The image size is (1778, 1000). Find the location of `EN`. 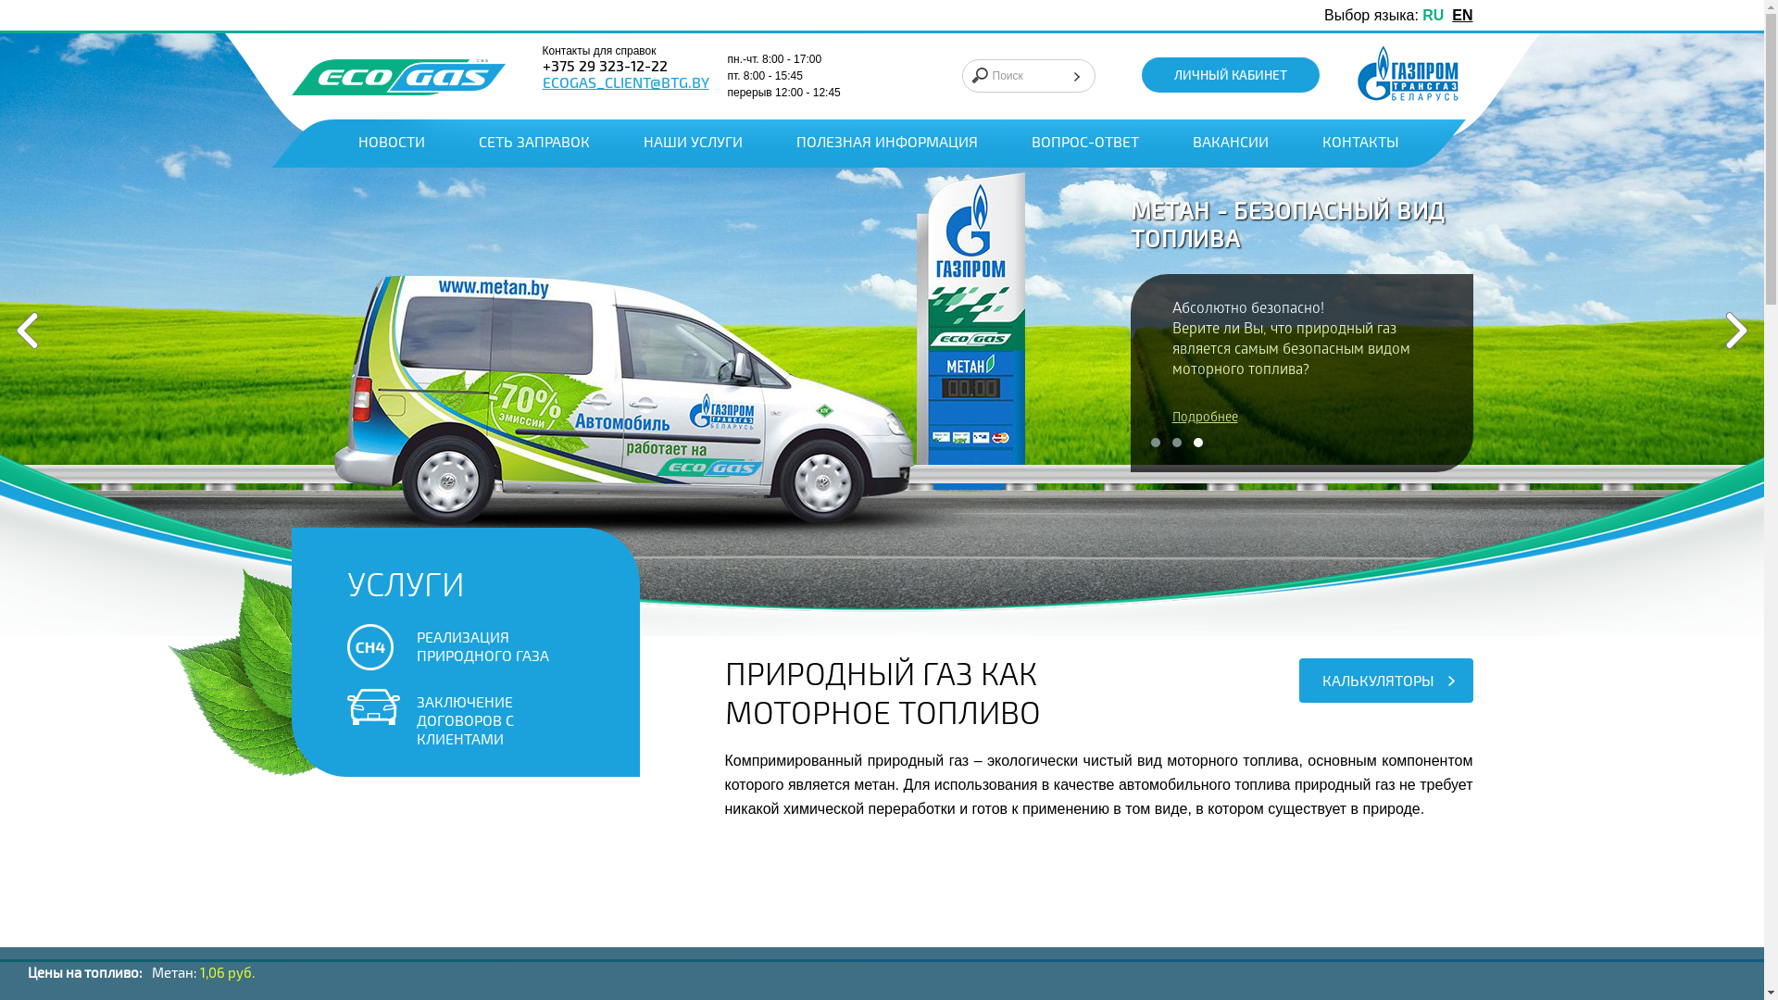

EN is located at coordinates (1462, 15).